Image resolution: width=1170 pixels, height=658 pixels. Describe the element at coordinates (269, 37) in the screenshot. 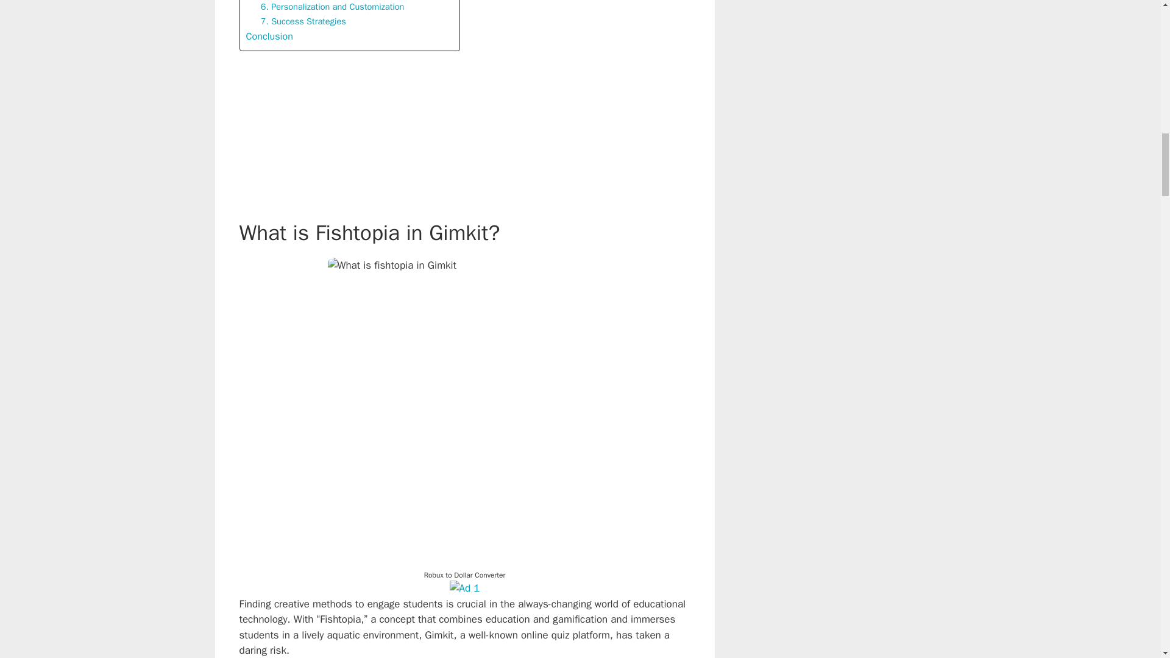

I see `Conclusion` at that location.